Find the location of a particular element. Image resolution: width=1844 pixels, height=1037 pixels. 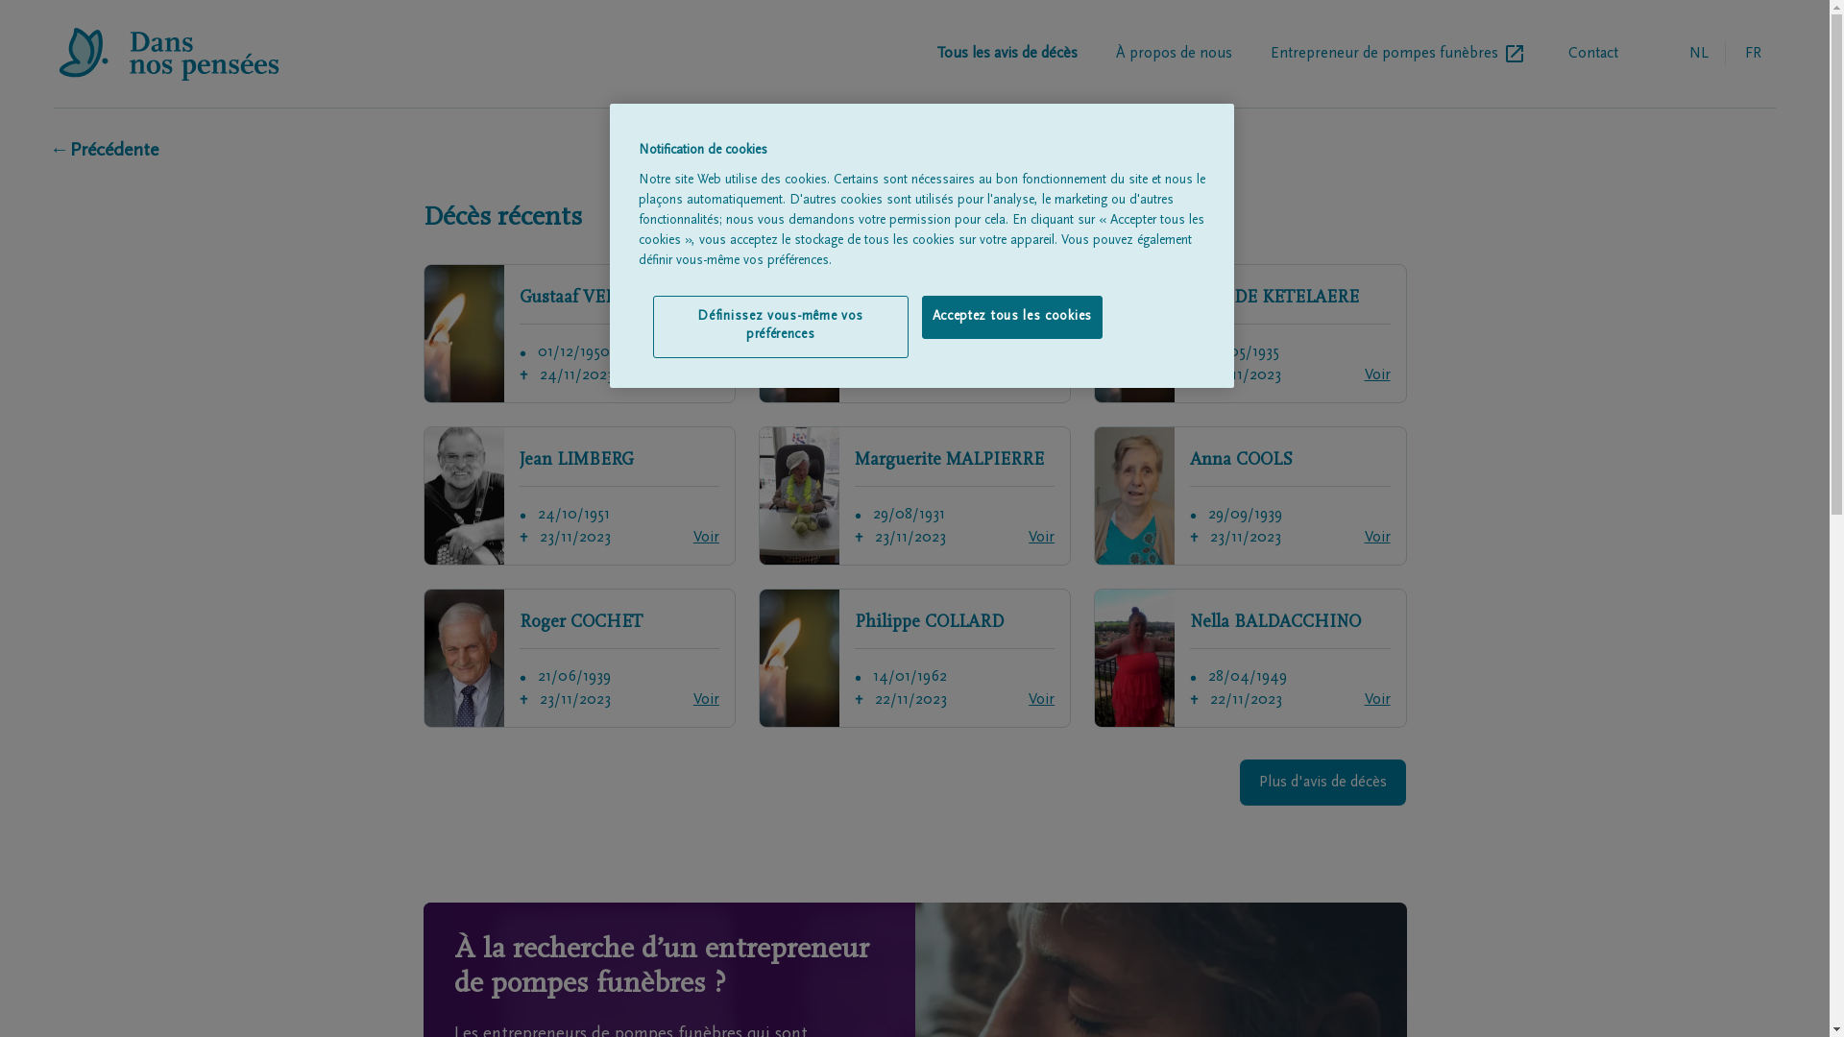

Roger COCHET
21/06/1939
23/11/2023
Voir is located at coordinates (578, 658).